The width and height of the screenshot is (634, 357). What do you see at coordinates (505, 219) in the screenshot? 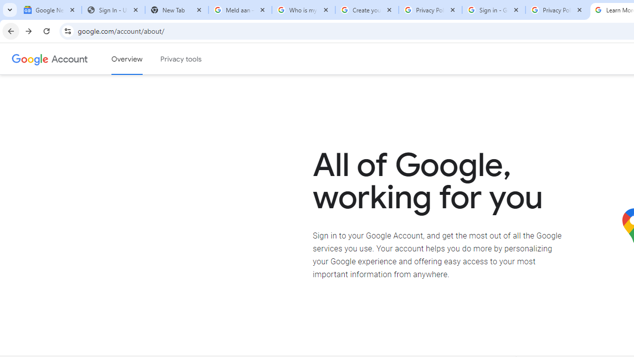
I see `Switch License` at bounding box center [505, 219].